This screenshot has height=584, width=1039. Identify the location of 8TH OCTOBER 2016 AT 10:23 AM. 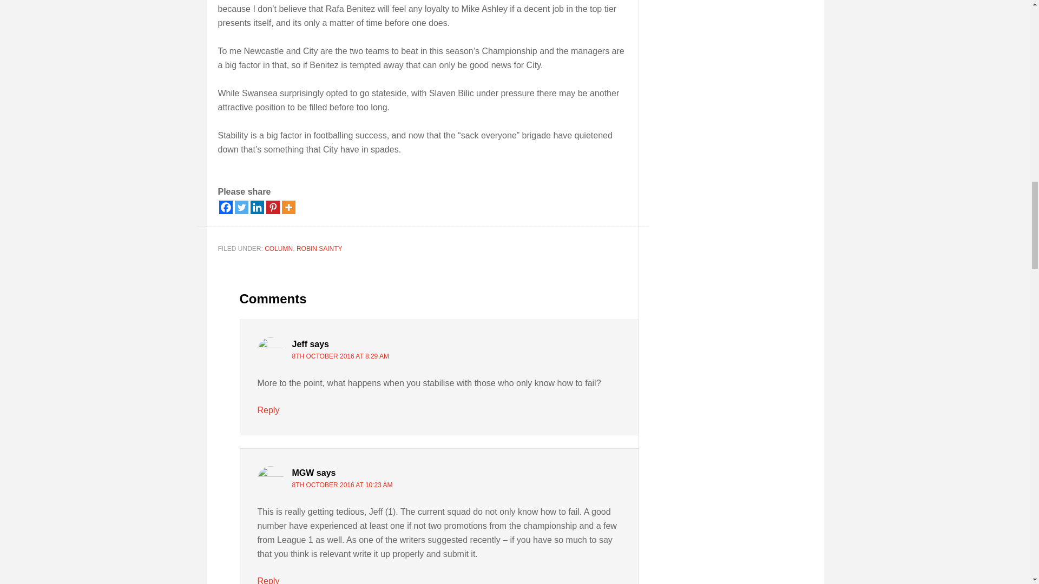
(342, 485).